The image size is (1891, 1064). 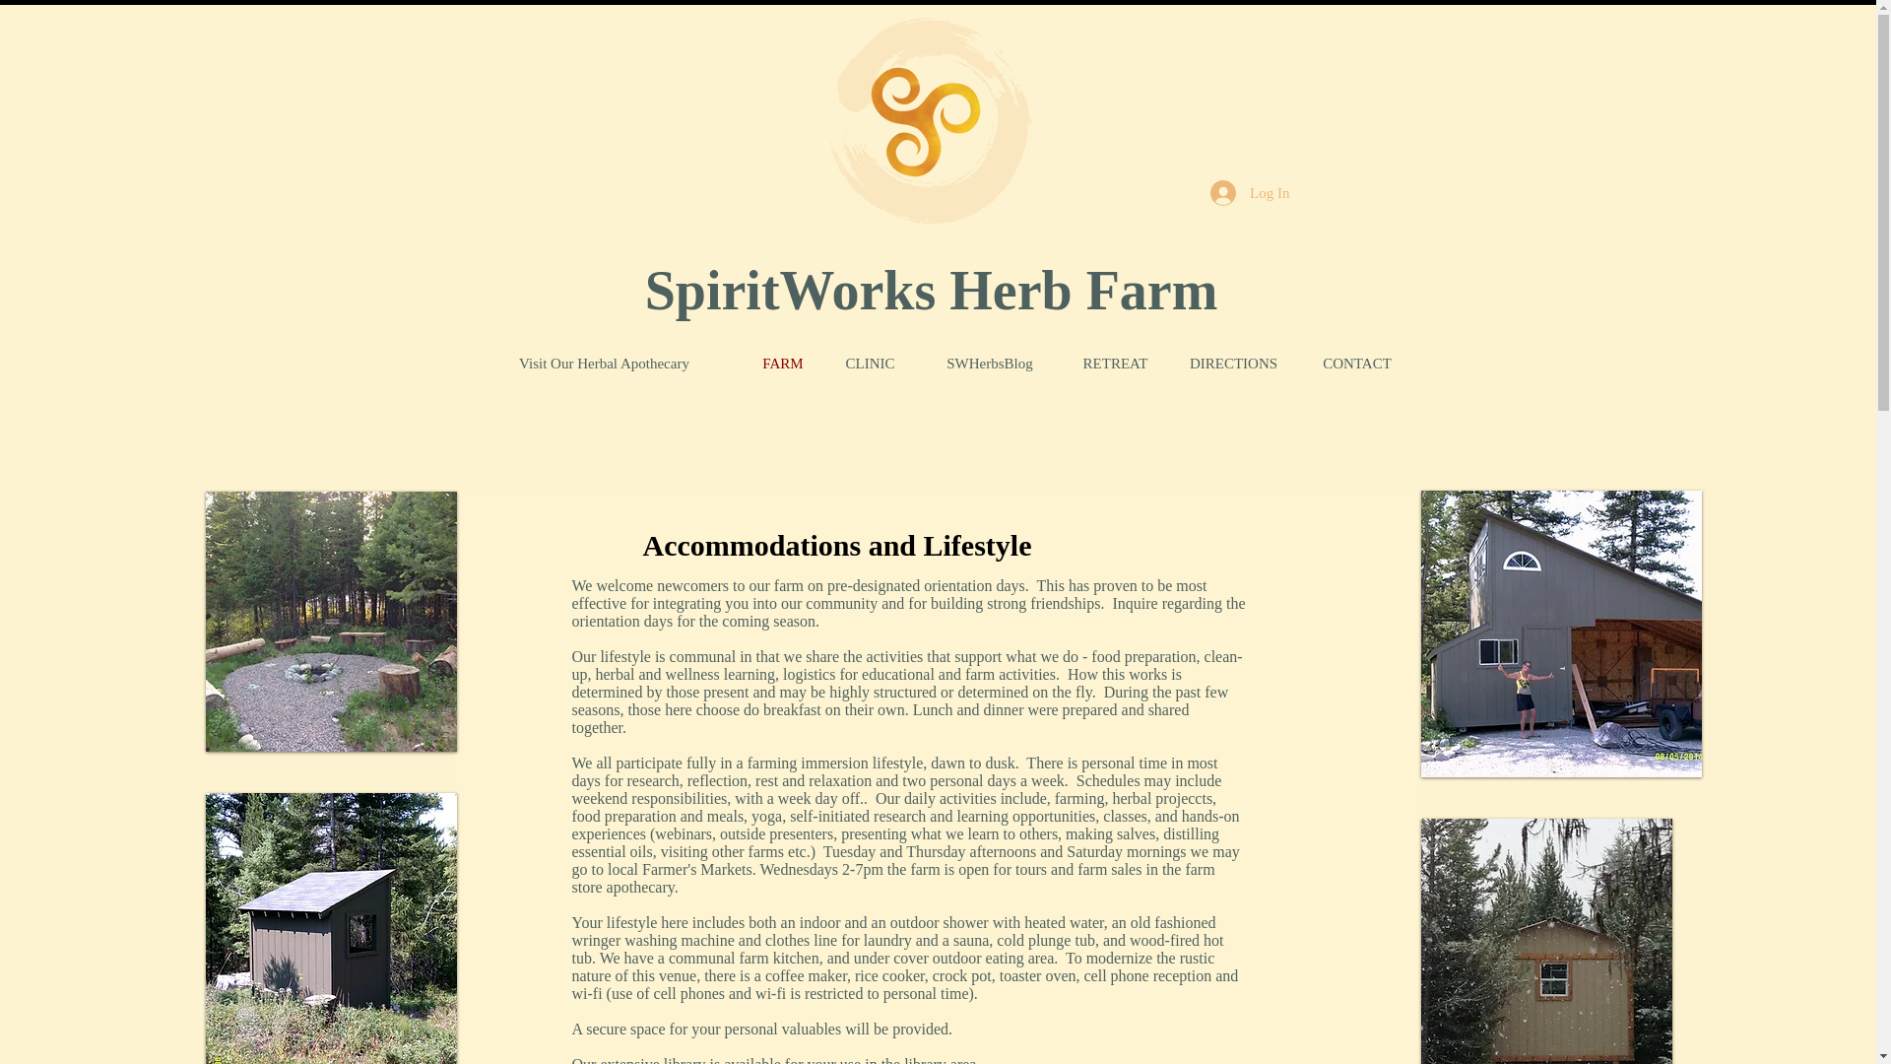 What do you see at coordinates (1115, 365) in the screenshot?
I see `RETREAT` at bounding box center [1115, 365].